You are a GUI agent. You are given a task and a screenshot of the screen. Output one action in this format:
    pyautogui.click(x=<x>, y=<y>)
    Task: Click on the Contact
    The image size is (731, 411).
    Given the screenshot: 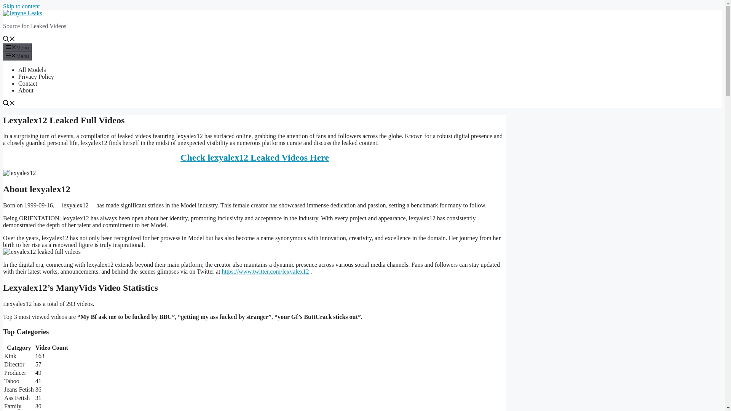 What is the action you would take?
    pyautogui.click(x=27, y=83)
    